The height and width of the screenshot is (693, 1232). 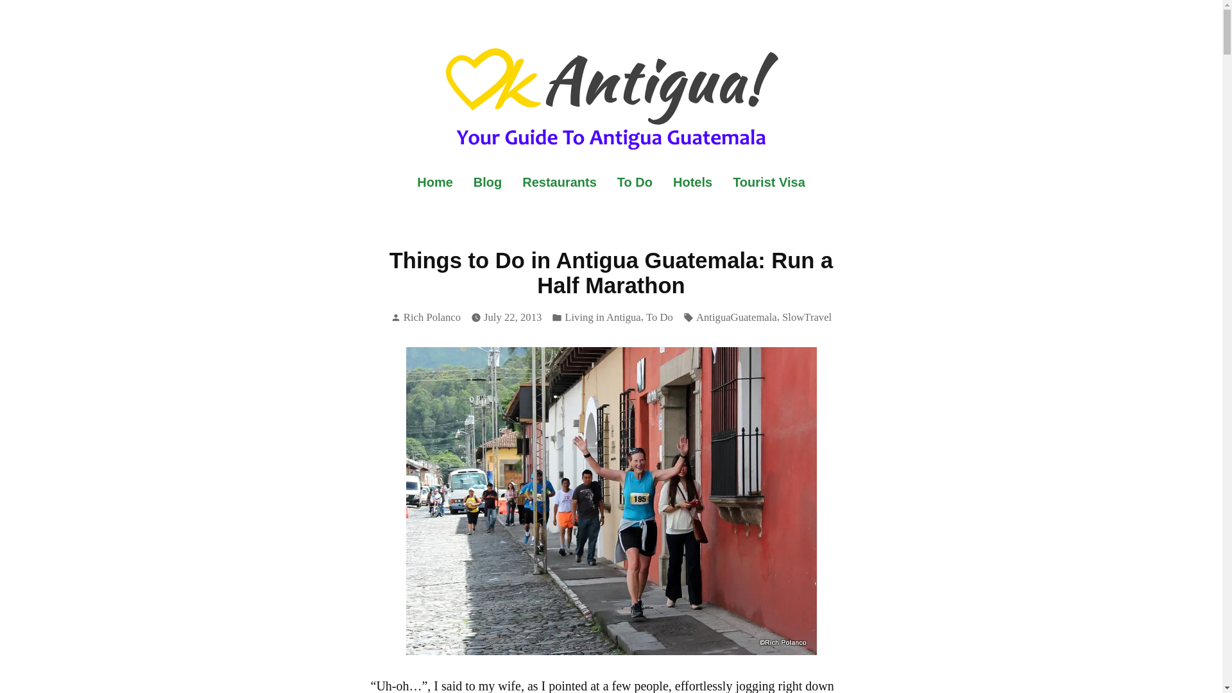 I want to click on Living in Antigua, so click(x=602, y=317).